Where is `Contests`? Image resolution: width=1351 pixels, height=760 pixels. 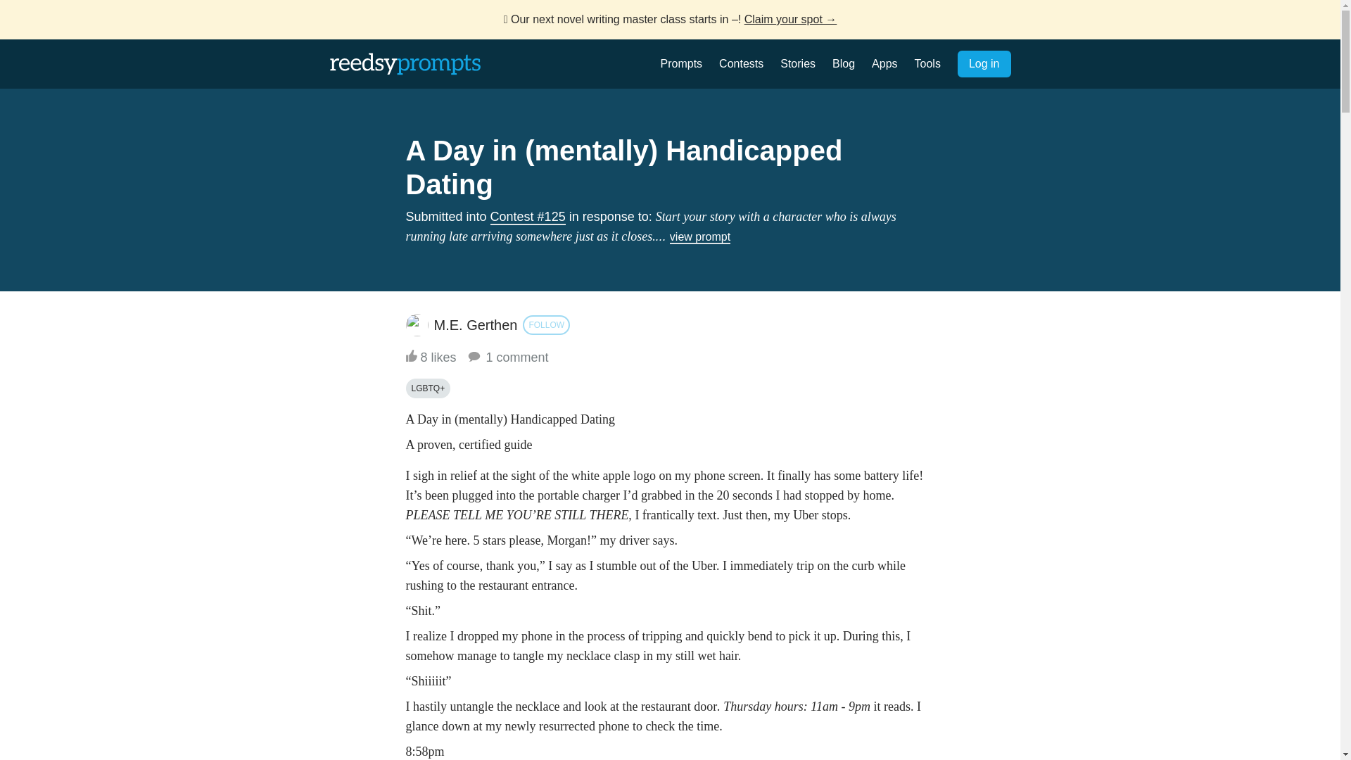 Contests is located at coordinates (740, 63).